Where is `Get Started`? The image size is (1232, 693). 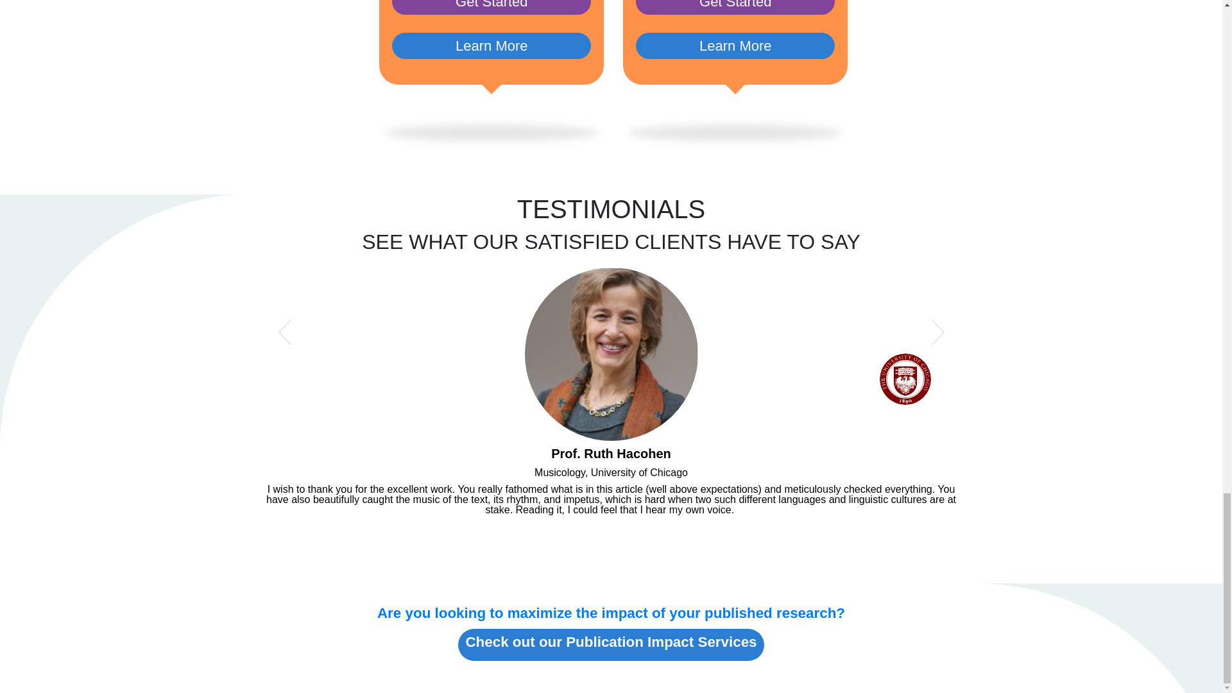 Get Started is located at coordinates (735, 7).